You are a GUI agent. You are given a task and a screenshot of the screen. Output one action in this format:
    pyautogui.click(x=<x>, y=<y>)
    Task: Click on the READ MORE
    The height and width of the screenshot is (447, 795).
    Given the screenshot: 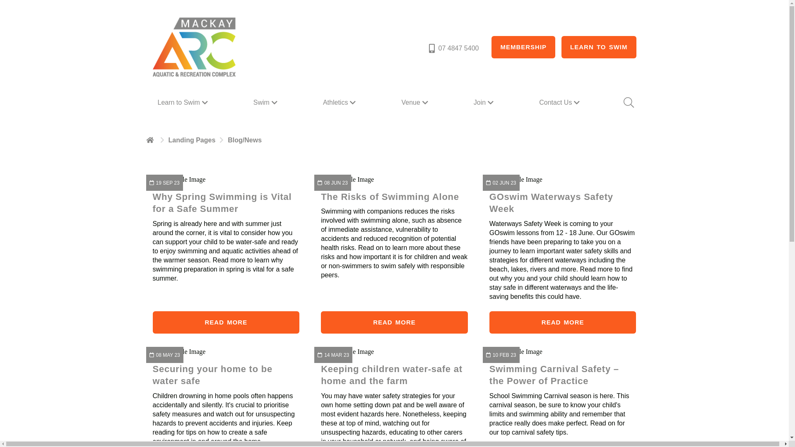 What is the action you would take?
    pyautogui.click(x=394, y=322)
    